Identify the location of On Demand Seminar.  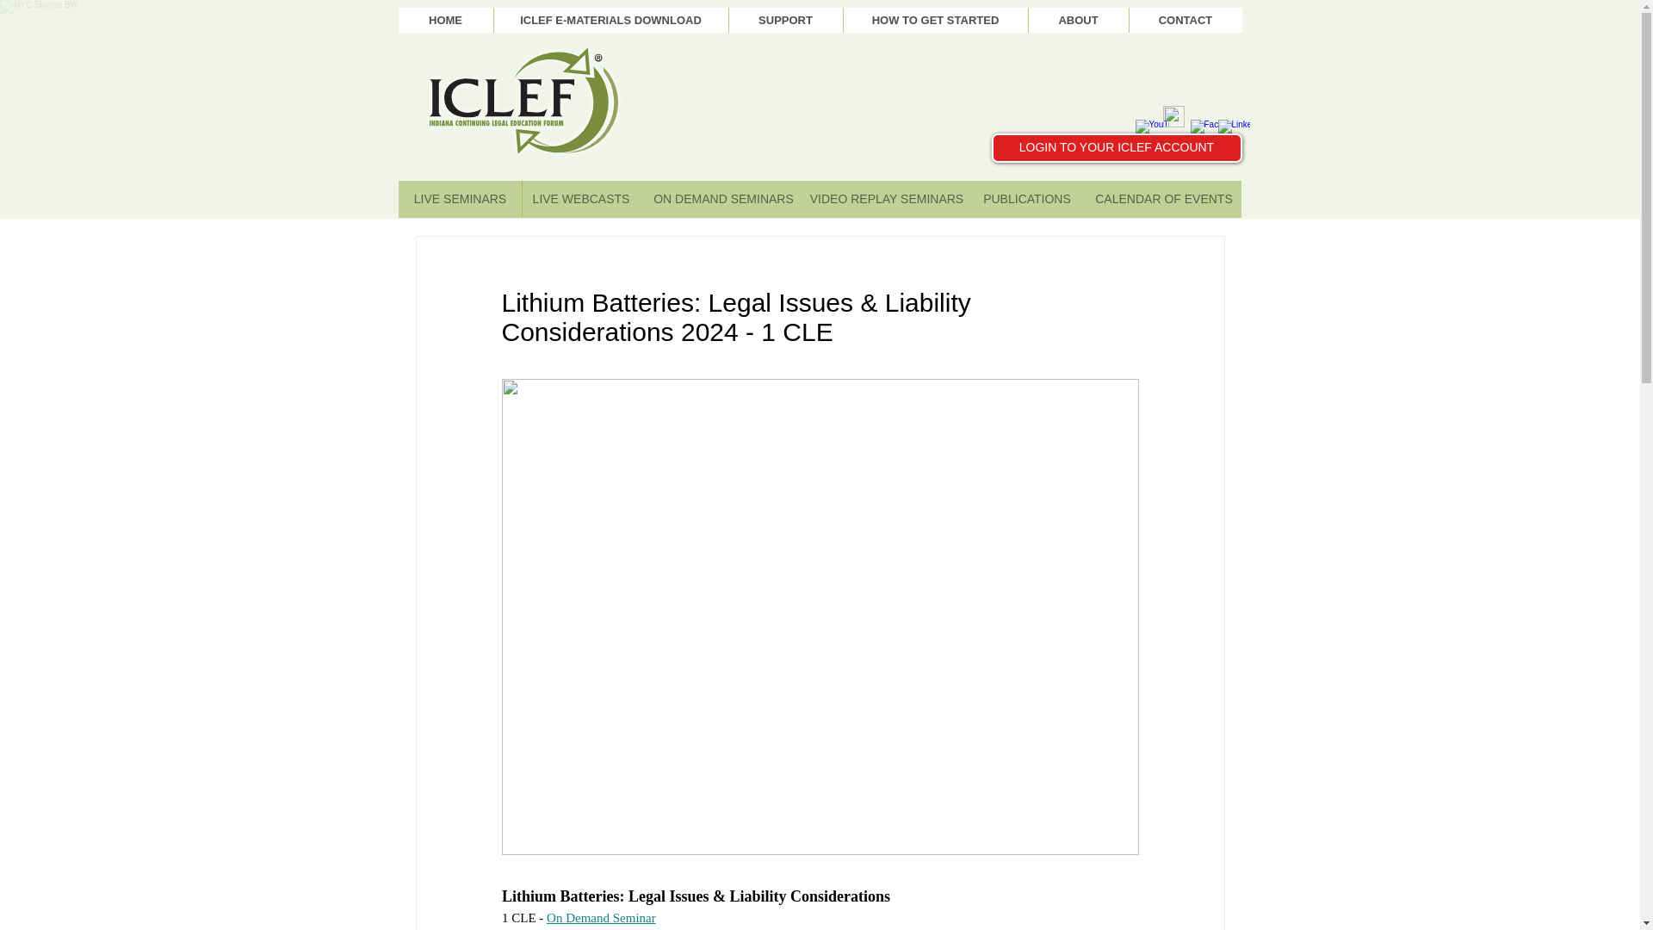
(601, 918).